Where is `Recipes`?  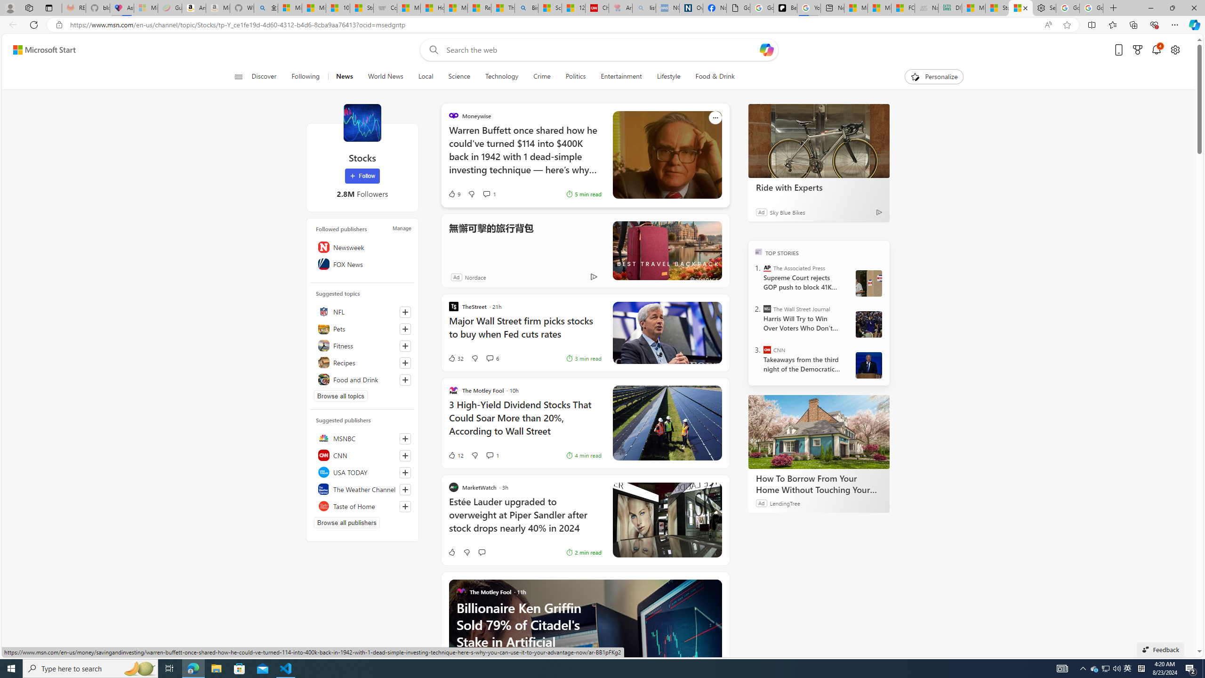 Recipes is located at coordinates (362, 363).